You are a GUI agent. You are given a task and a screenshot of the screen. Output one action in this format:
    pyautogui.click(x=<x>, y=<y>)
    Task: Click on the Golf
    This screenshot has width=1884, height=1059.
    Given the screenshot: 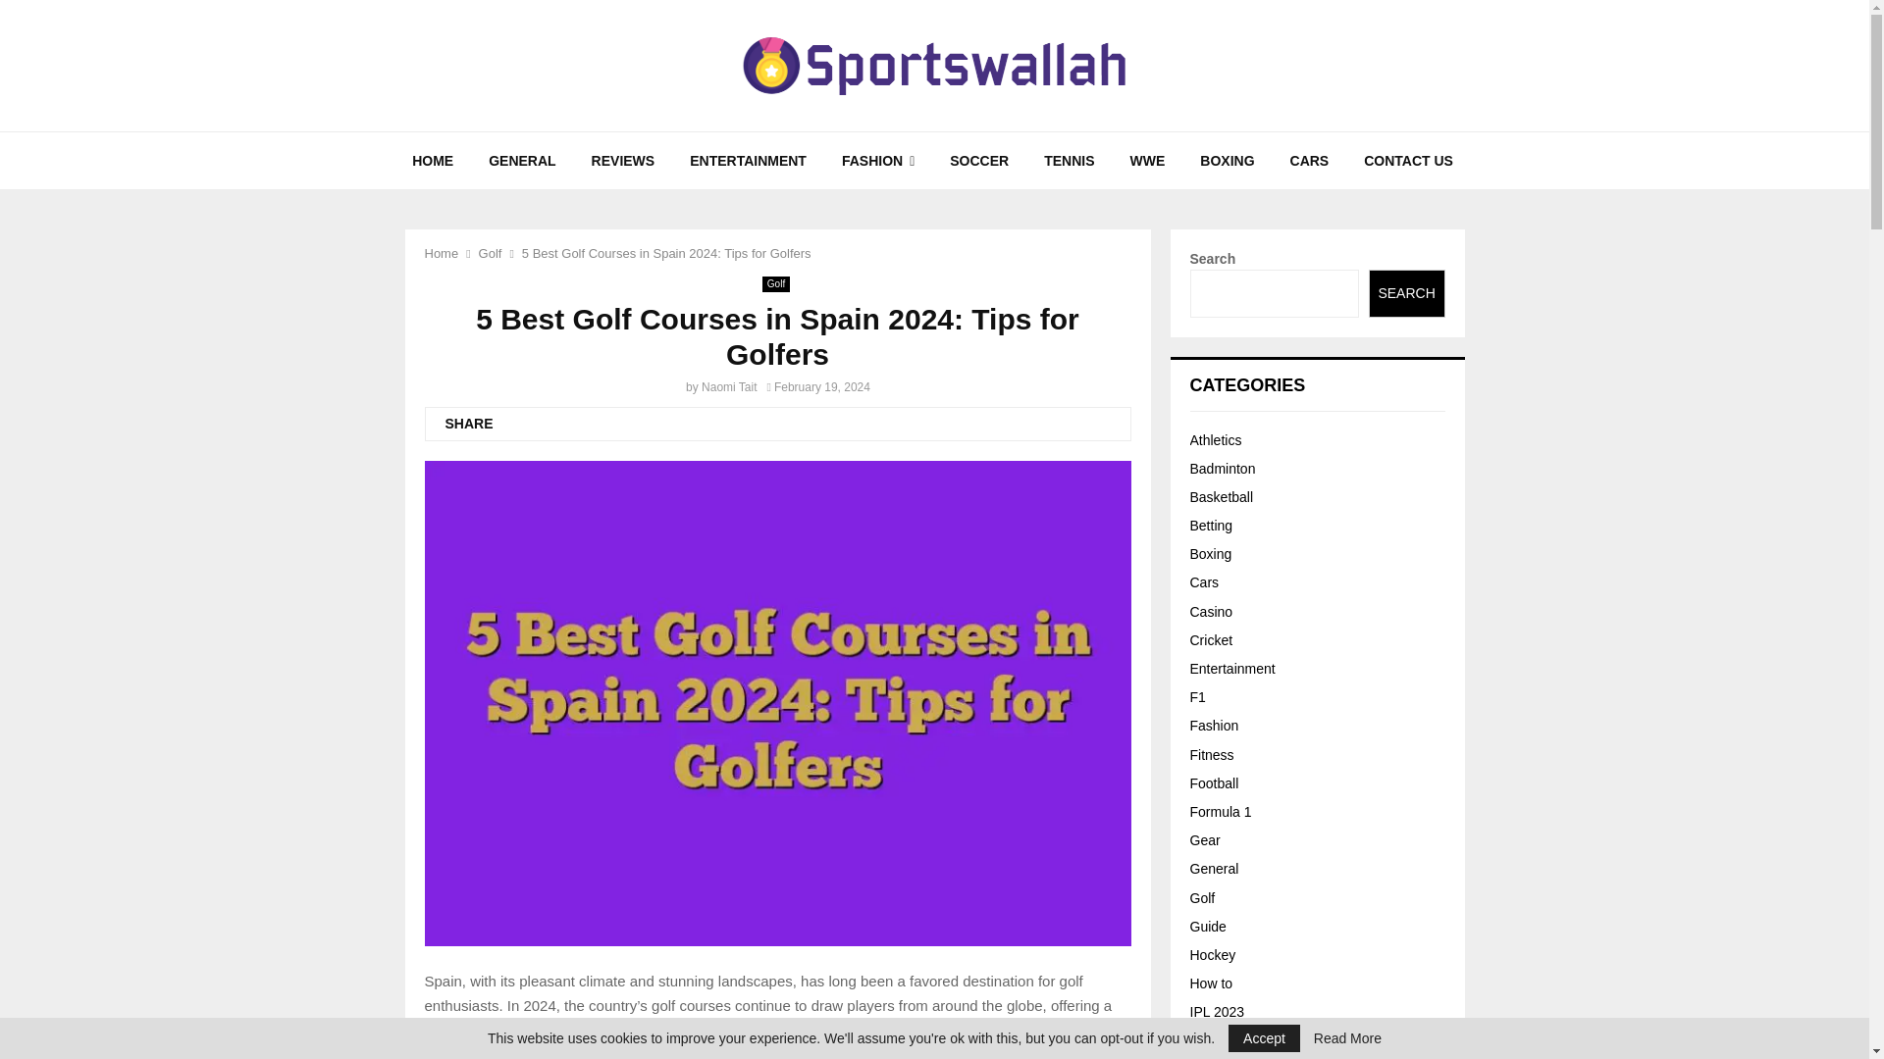 What is the action you would take?
    pyautogui.click(x=491, y=253)
    